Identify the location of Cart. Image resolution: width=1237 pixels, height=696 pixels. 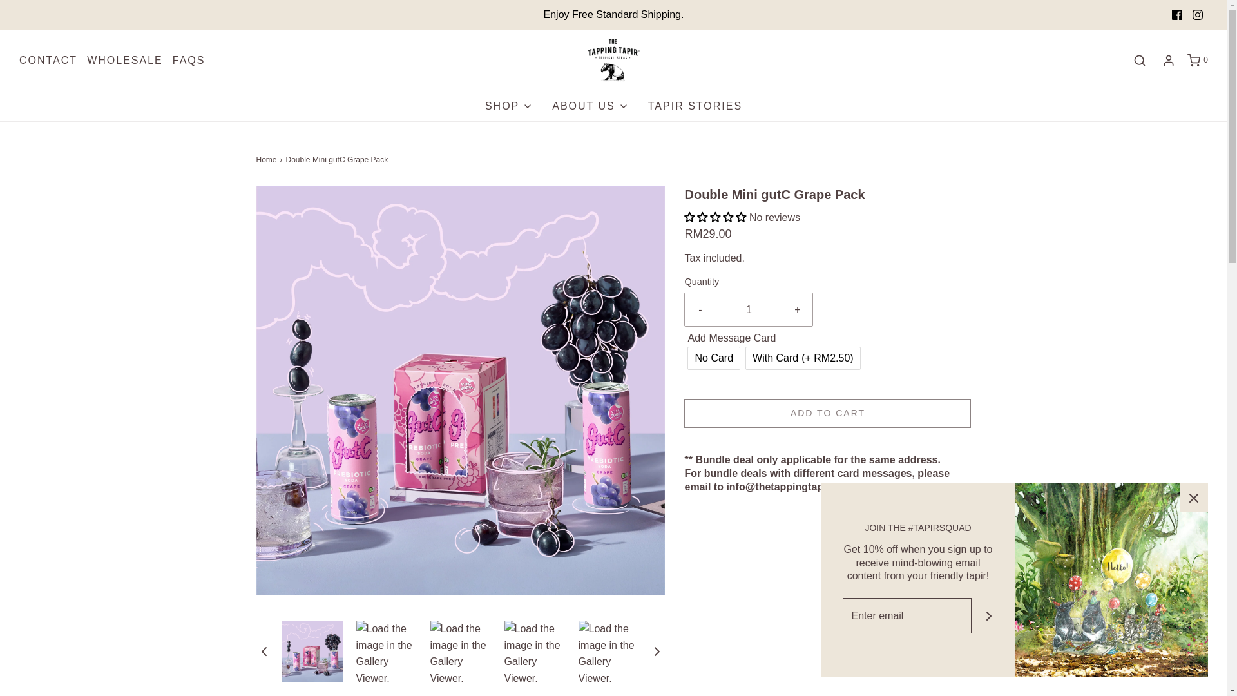
(1197, 61).